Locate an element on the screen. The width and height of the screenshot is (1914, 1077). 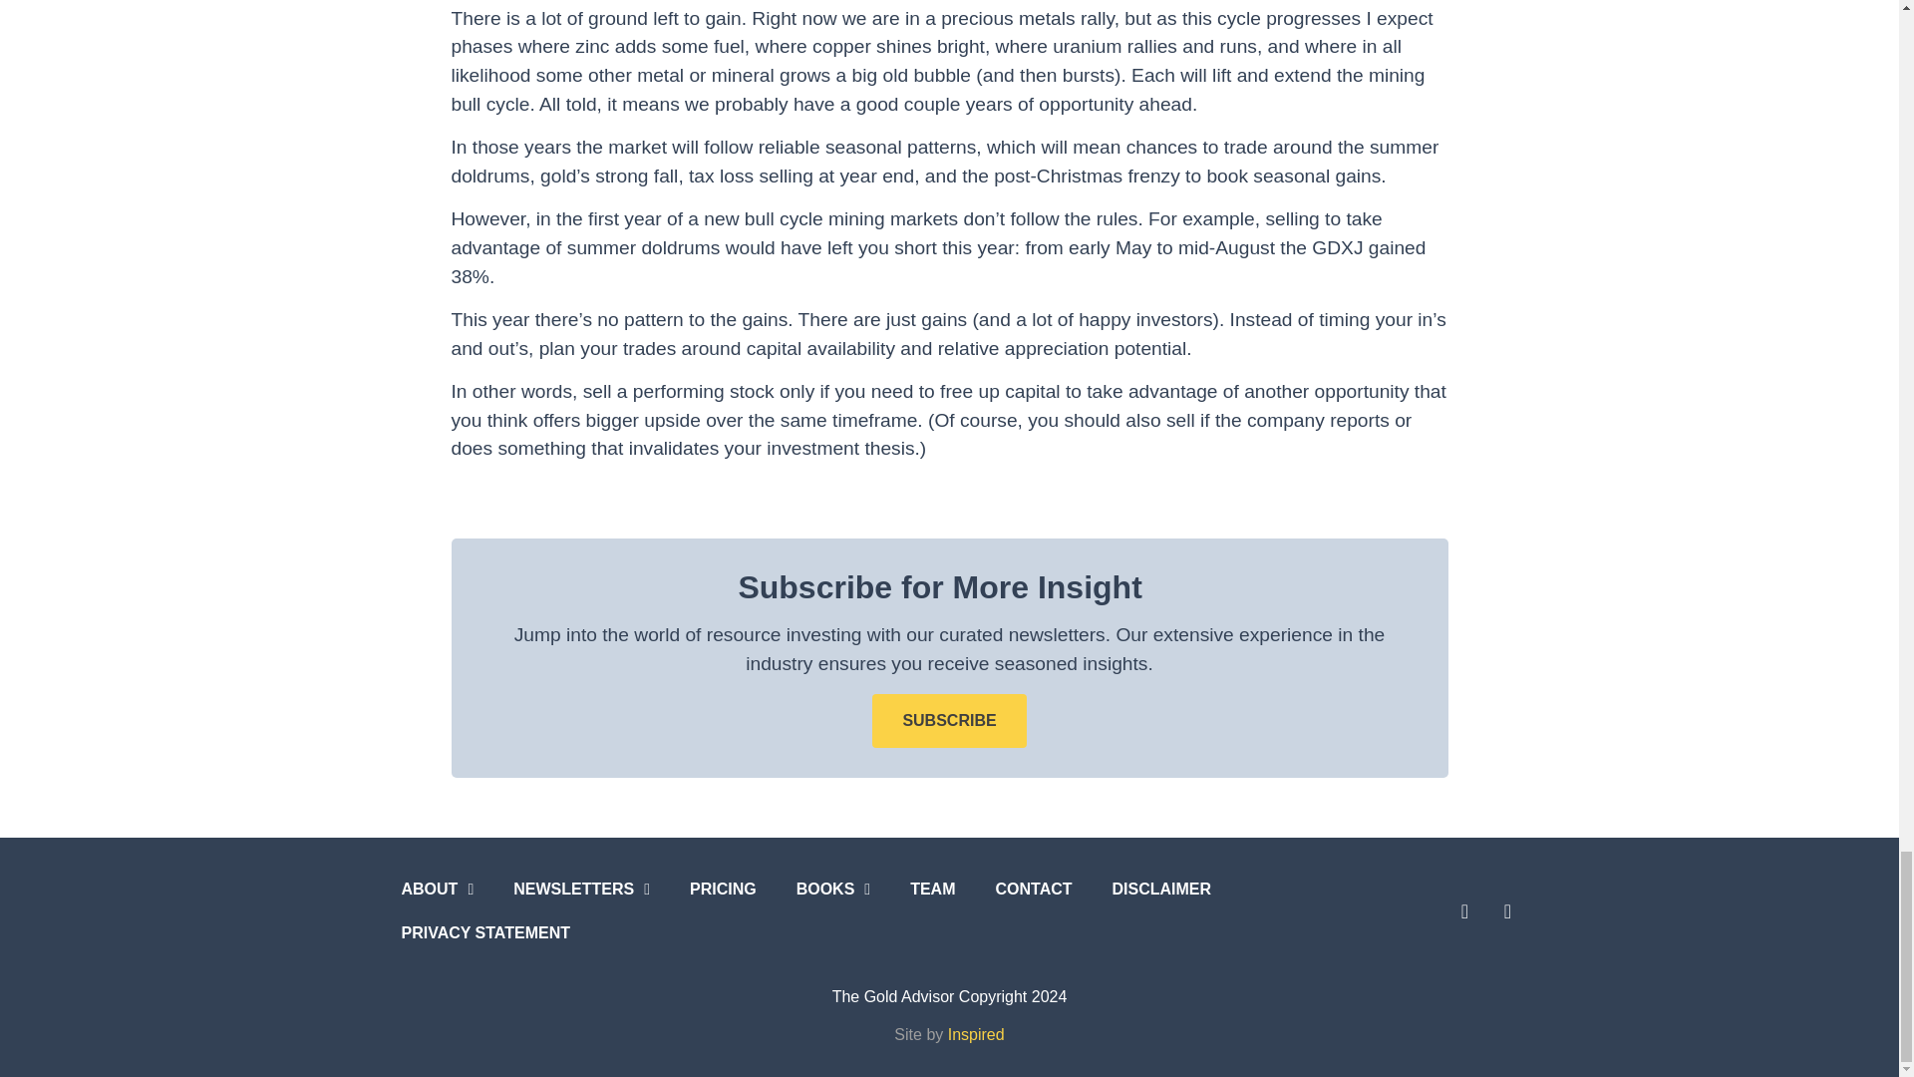
SUBSCRIBE is located at coordinates (949, 720).